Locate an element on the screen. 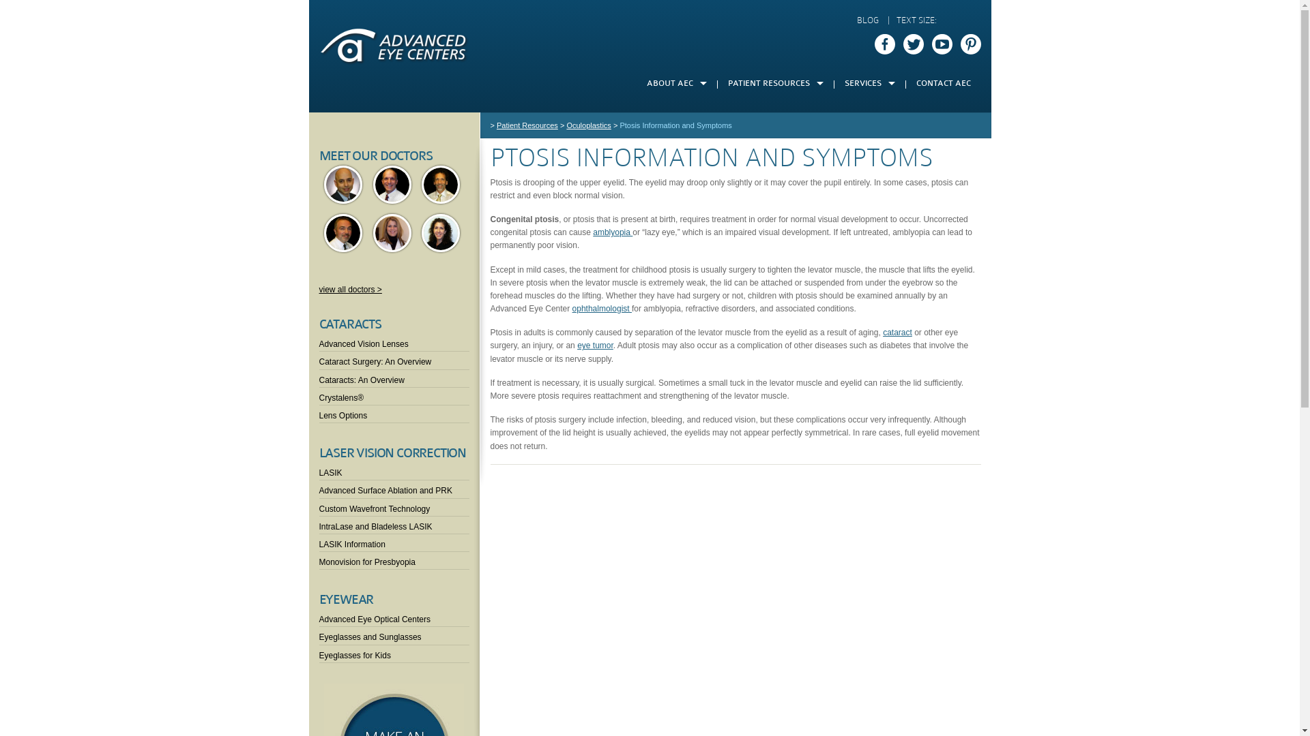  Kameran Lashkari, M.D. is located at coordinates (343, 185).